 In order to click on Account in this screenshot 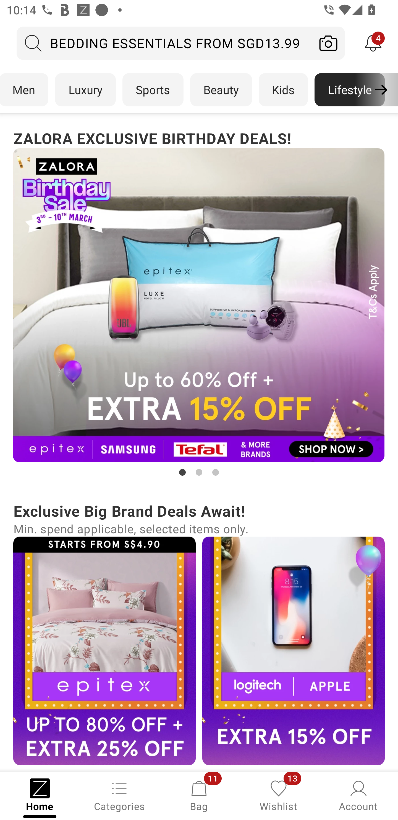, I will do `click(358, 795)`.